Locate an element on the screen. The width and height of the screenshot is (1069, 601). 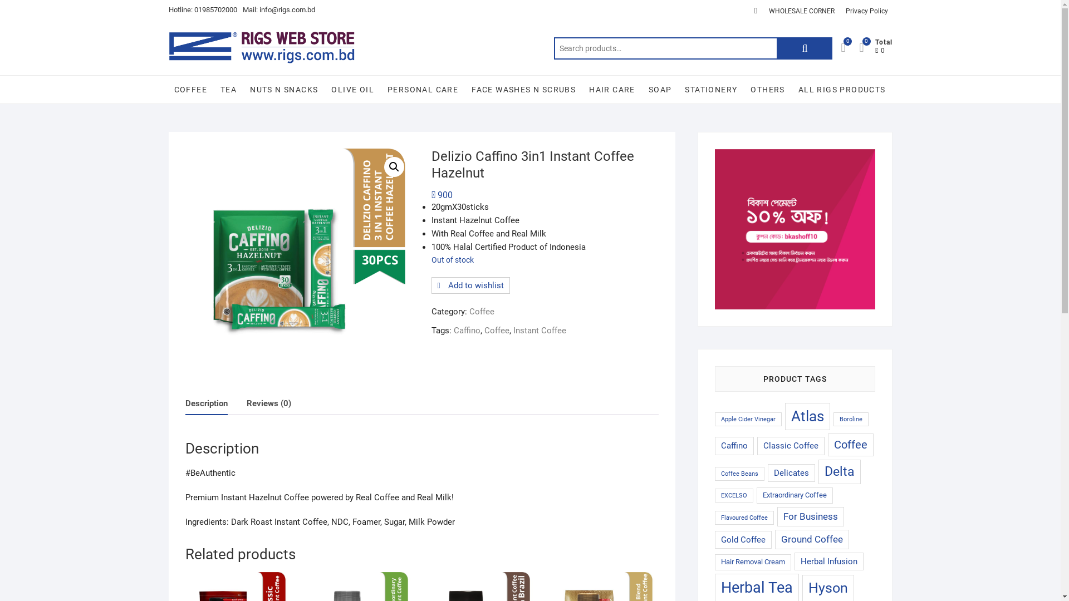
Hair Removal Cream is located at coordinates (753, 562).